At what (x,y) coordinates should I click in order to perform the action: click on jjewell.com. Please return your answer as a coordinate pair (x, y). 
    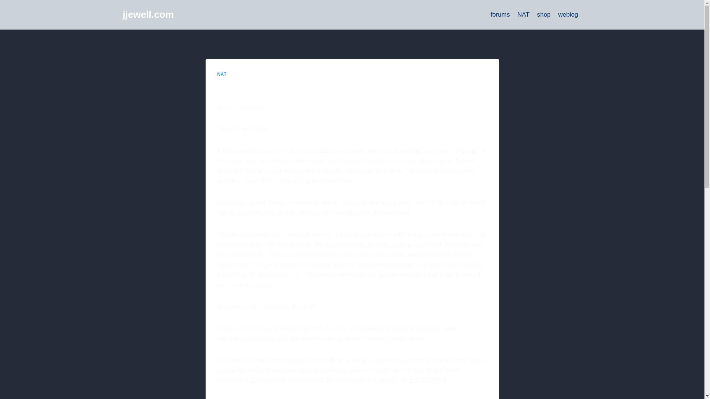
    Looking at the image, I should click on (148, 14).